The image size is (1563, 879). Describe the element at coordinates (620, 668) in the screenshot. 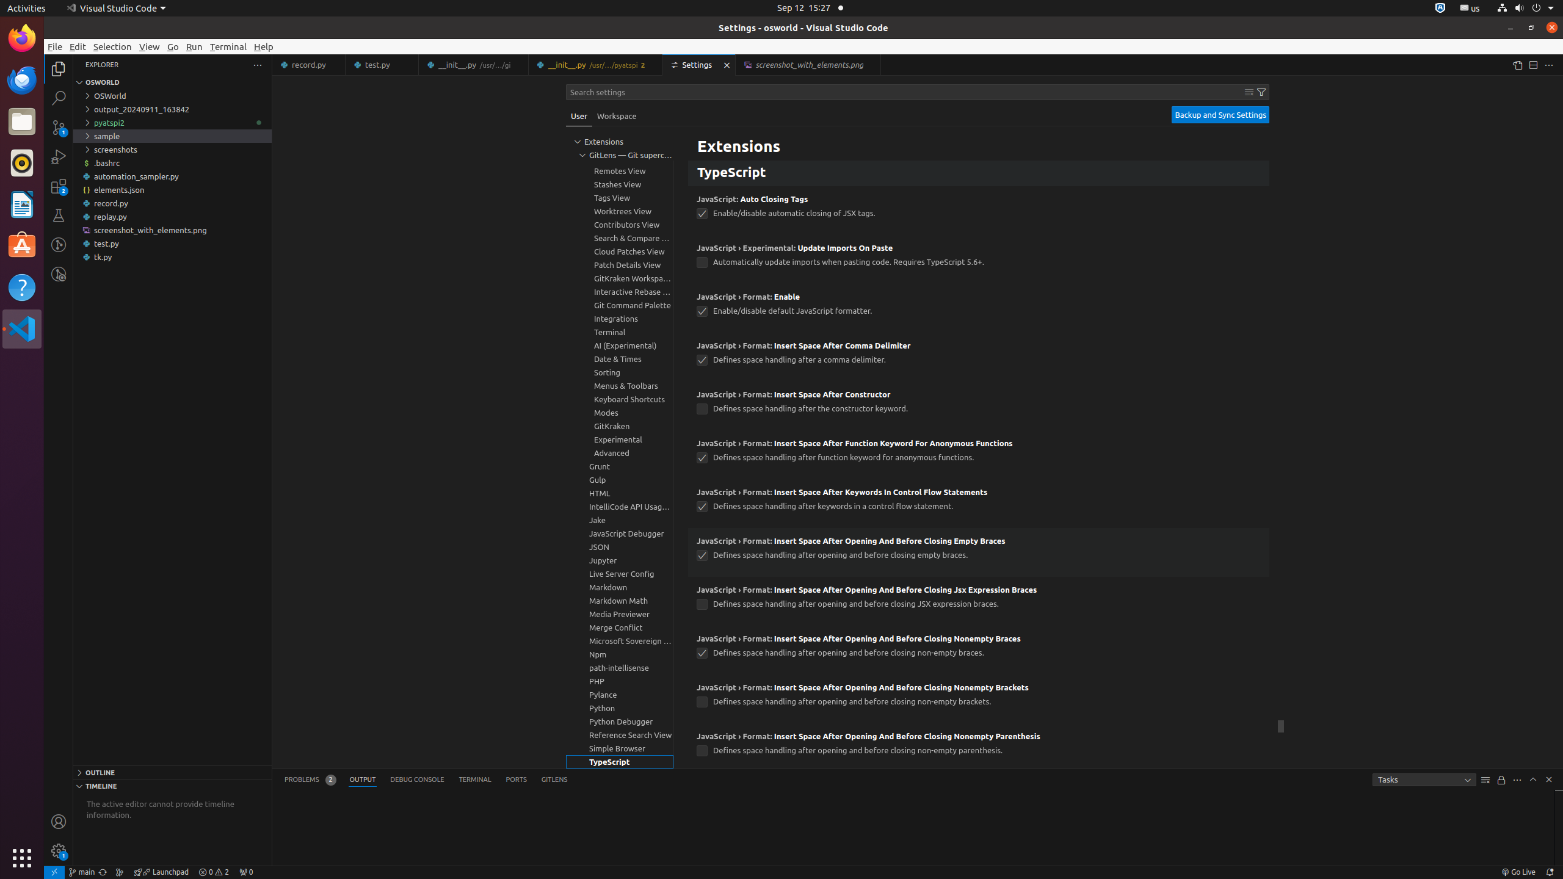

I see `path-intellisense, group` at that location.